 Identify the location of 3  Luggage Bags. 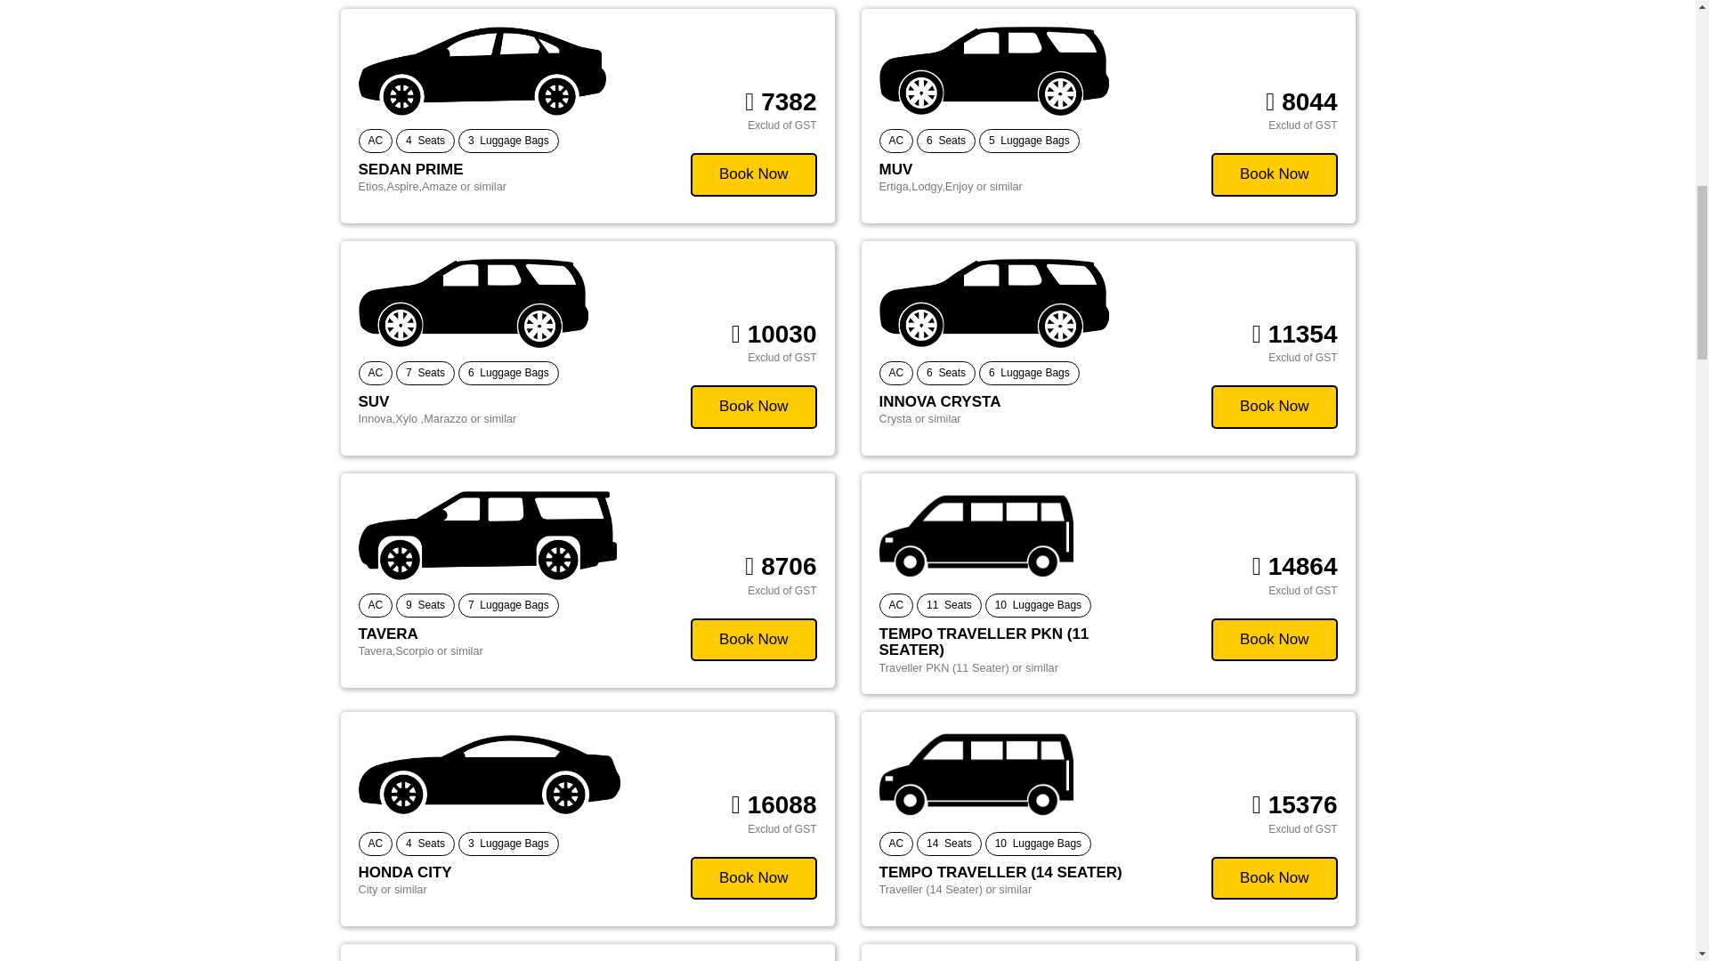
(507, 141).